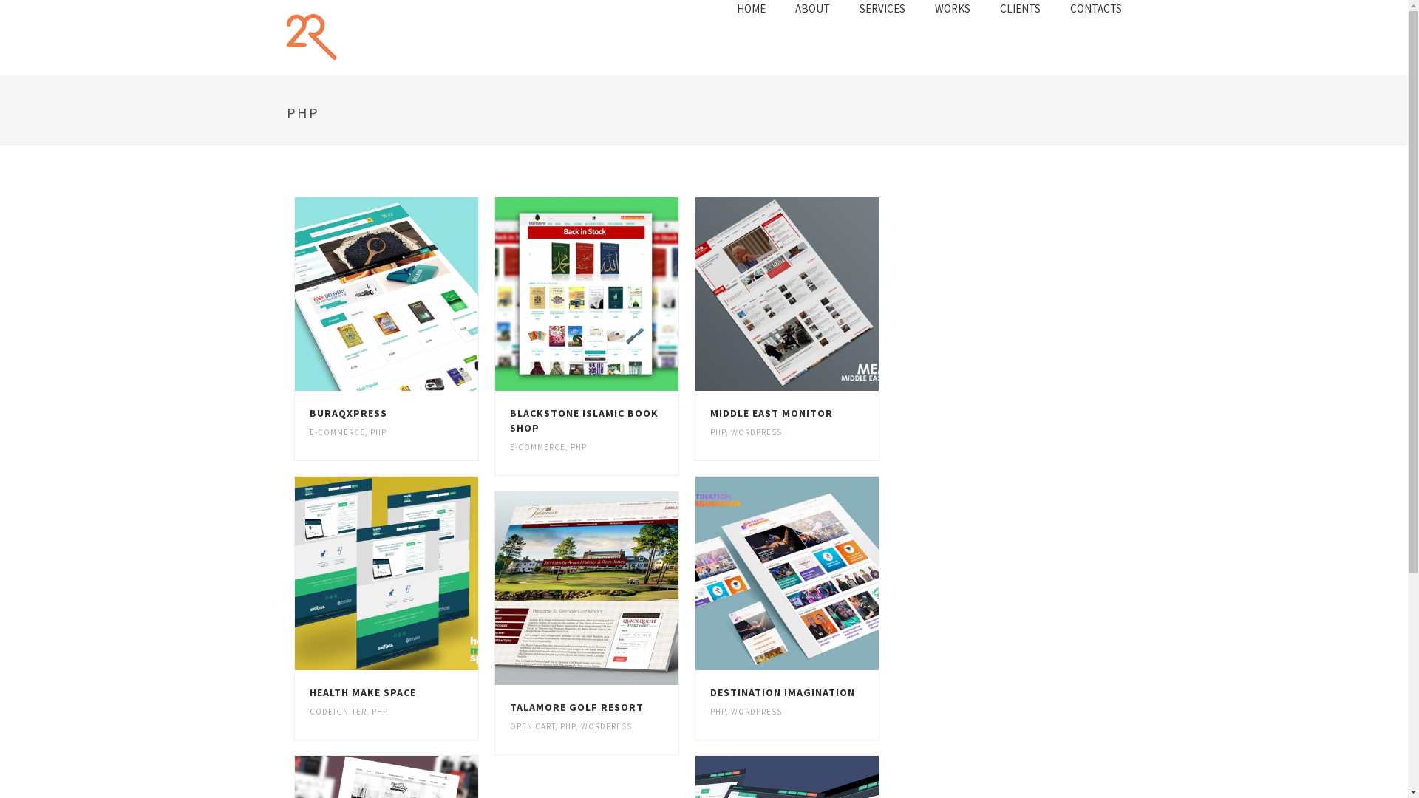 The image size is (1419, 798). I want to click on WORDPRESS, so click(606, 726).